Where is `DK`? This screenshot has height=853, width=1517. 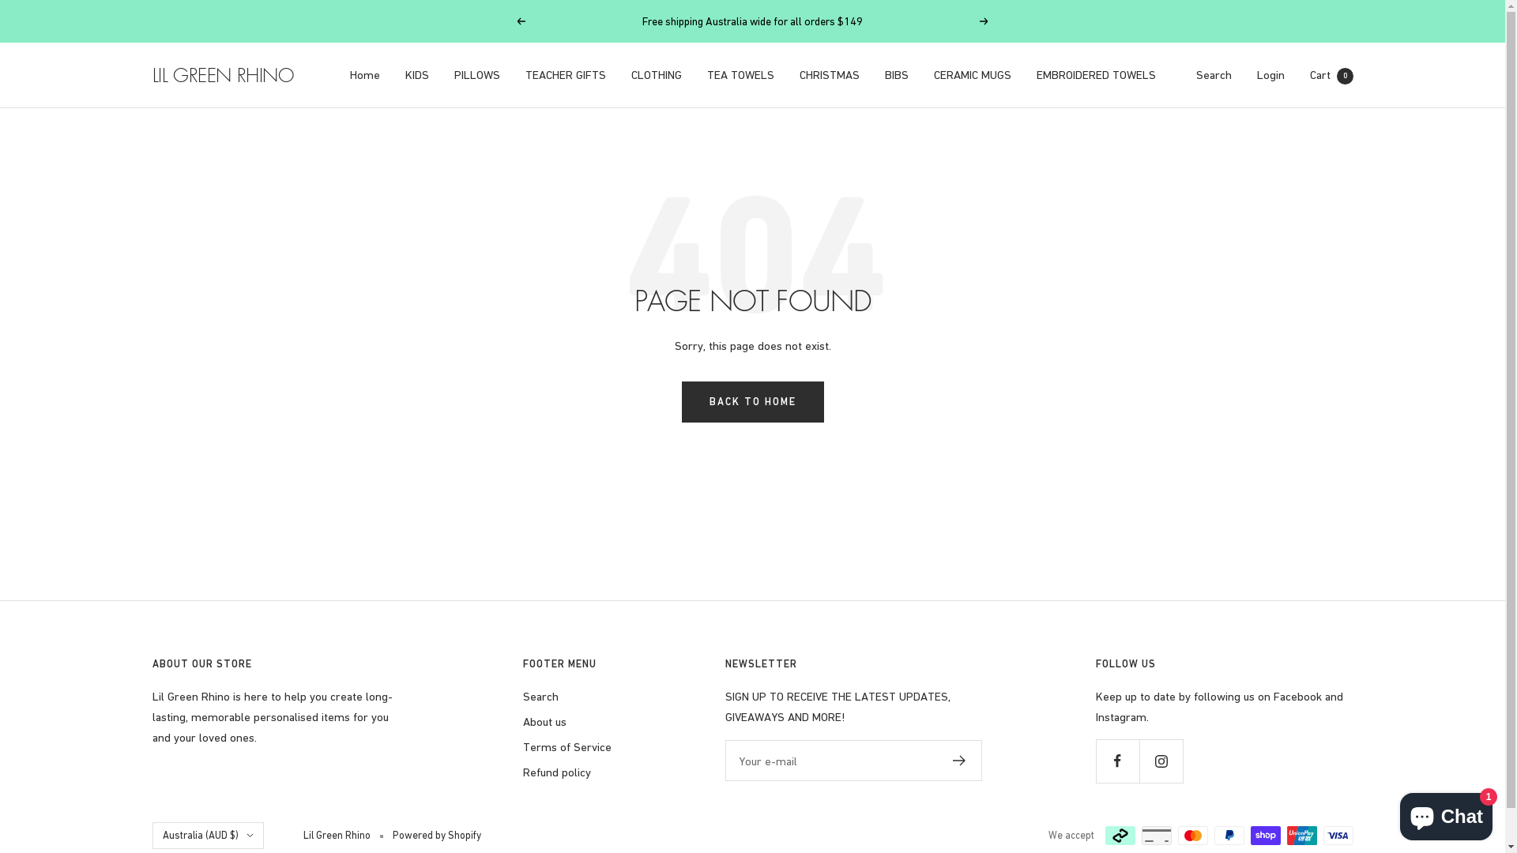 DK is located at coordinates (243, 766).